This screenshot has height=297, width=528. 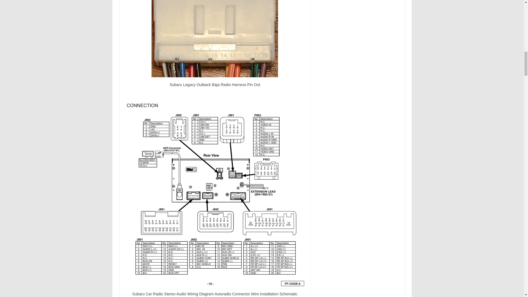 What do you see at coordinates (215, 38) in the screenshot?
I see `Subaru Legacy Outback Baja Radio Harness Pin Out` at bounding box center [215, 38].